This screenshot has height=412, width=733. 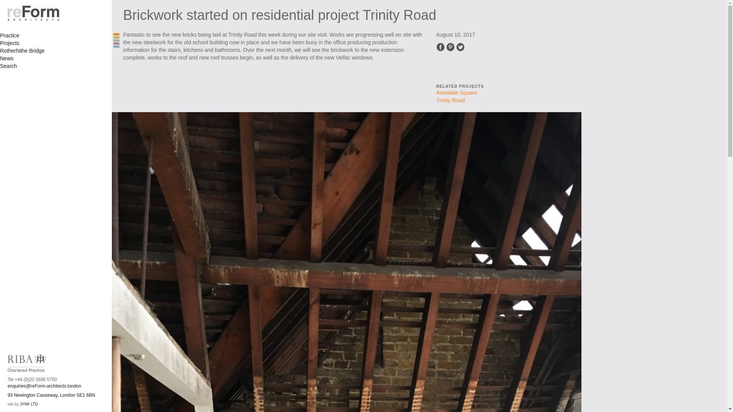 What do you see at coordinates (8, 66) in the screenshot?
I see `Search` at bounding box center [8, 66].